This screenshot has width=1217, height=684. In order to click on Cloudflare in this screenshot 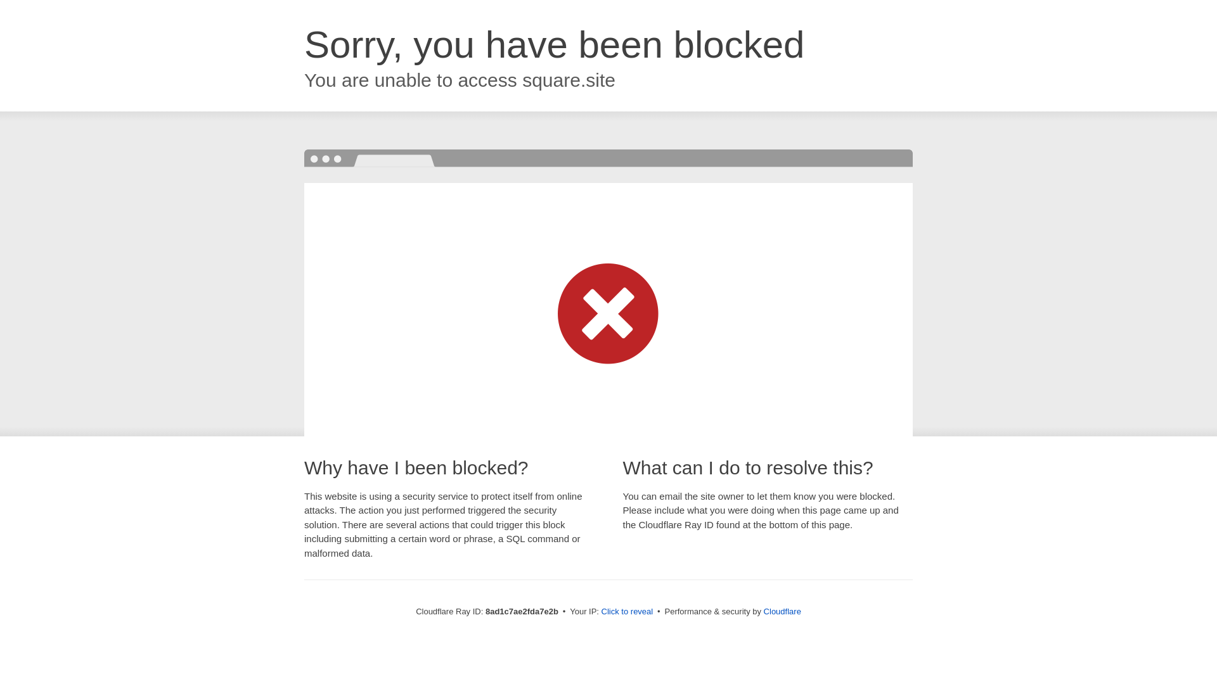, I will do `click(782, 611)`.